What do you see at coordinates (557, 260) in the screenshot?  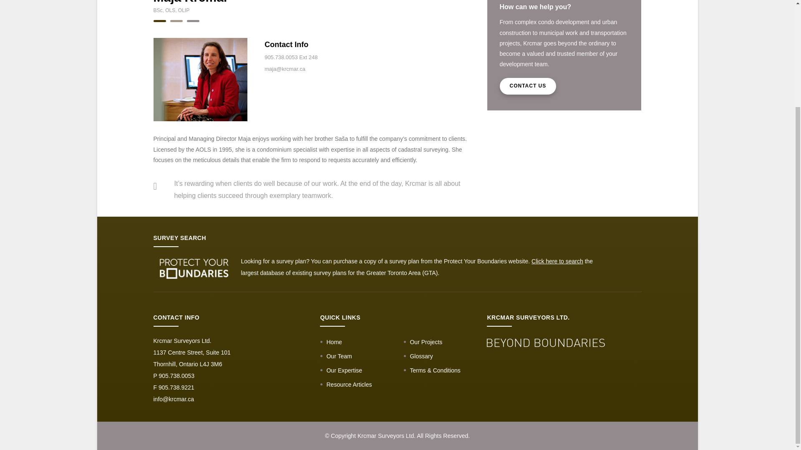 I see `Click here to search` at bounding box center [557, 260].